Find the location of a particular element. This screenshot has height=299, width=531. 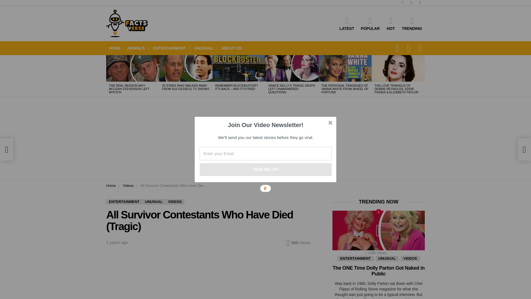

TRENDING is located at coordinates (412, 24).